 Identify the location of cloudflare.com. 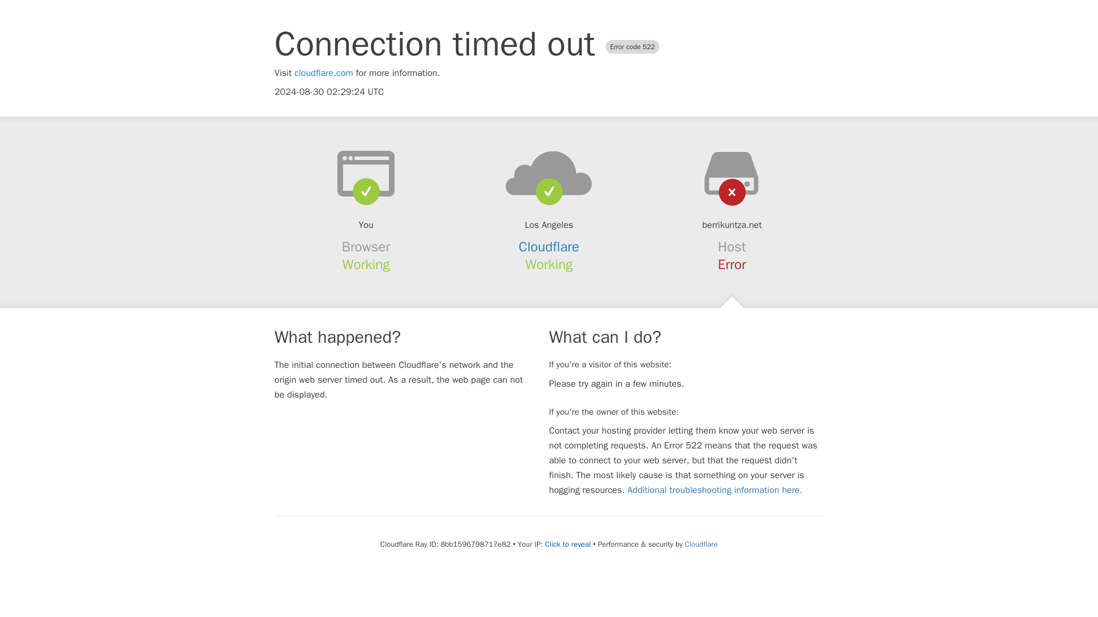
(324, 73).